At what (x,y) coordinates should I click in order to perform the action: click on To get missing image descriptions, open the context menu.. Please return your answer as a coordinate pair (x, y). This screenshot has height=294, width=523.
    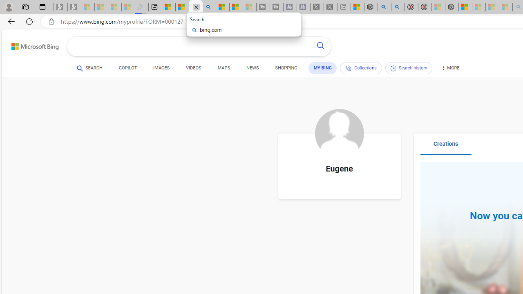
    Looking at the image, I should click on (339, 134).